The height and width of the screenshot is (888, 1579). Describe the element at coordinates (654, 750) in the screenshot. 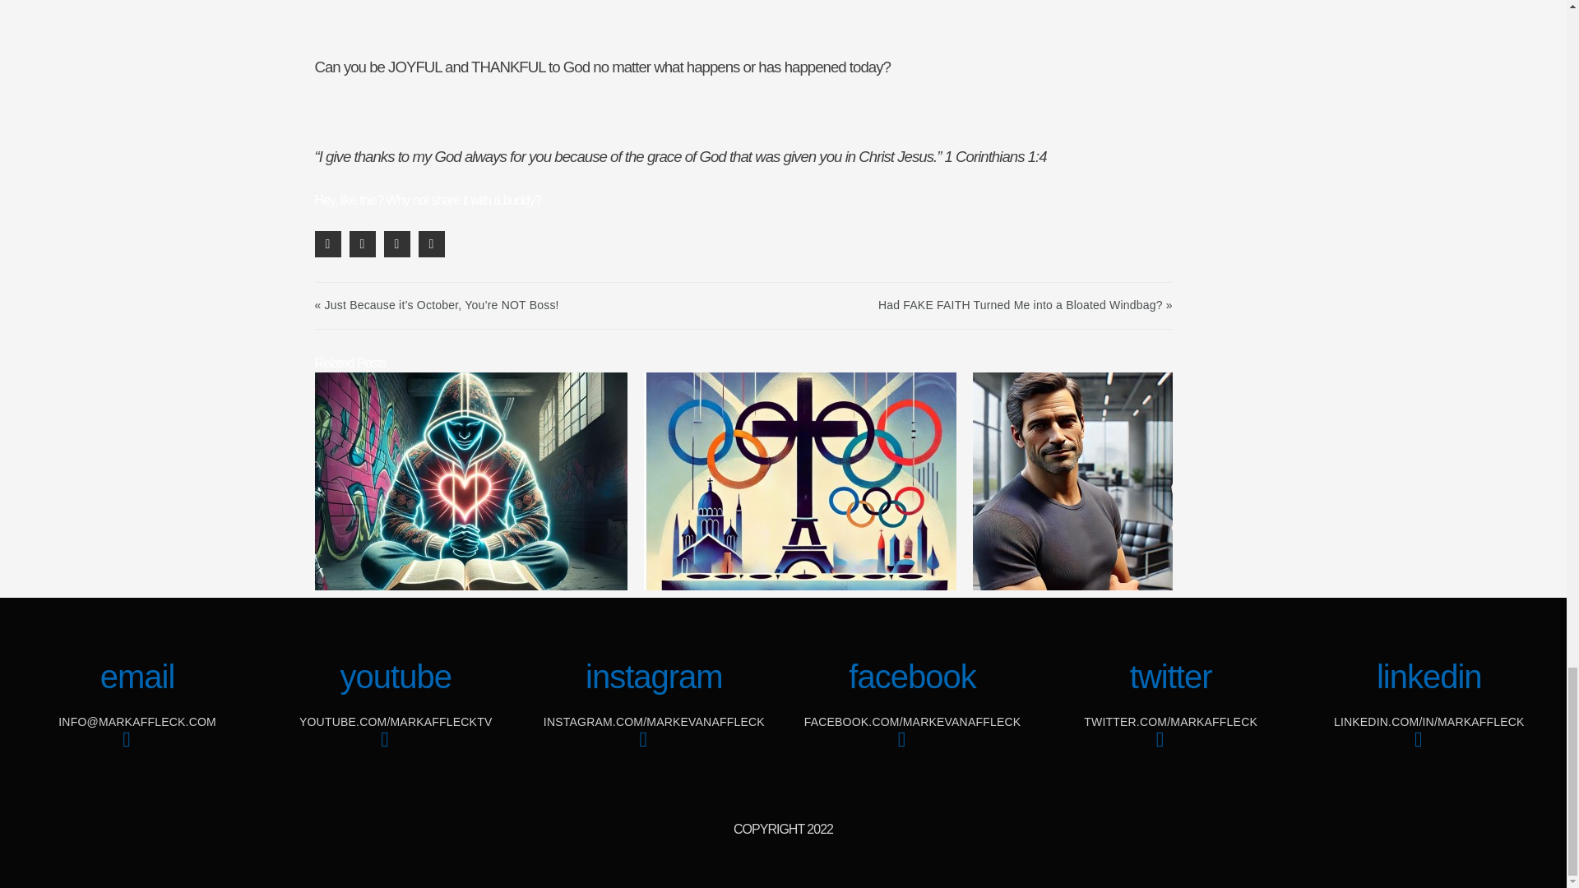

I see `Instagram` at that location.